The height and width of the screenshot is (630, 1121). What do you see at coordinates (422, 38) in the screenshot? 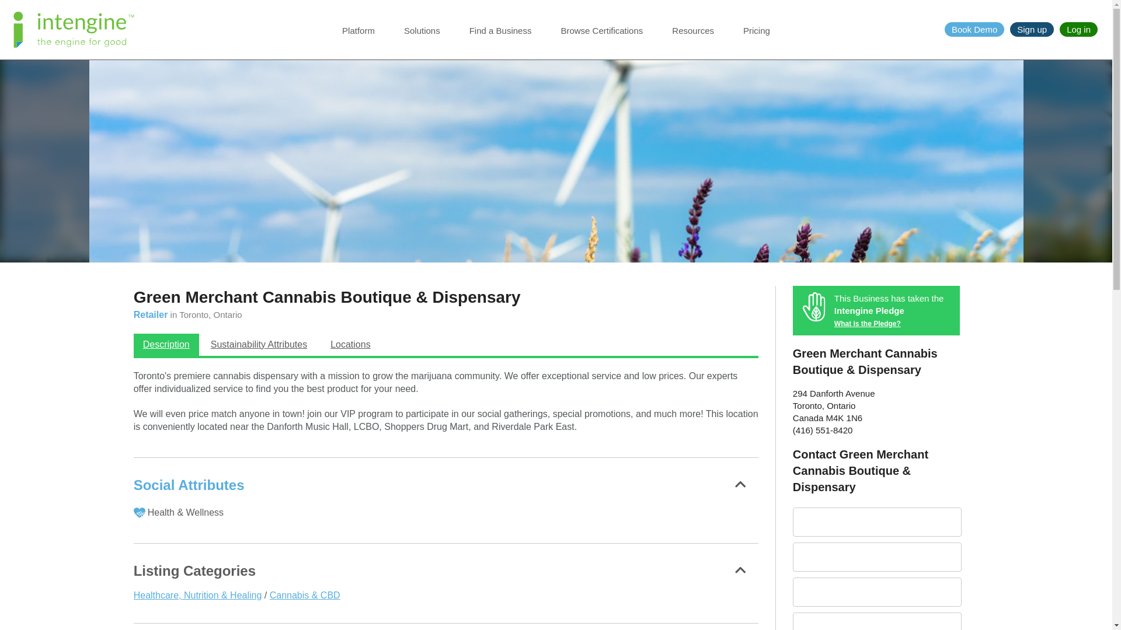
I see `Solutions` at bounding box center [422, 38].